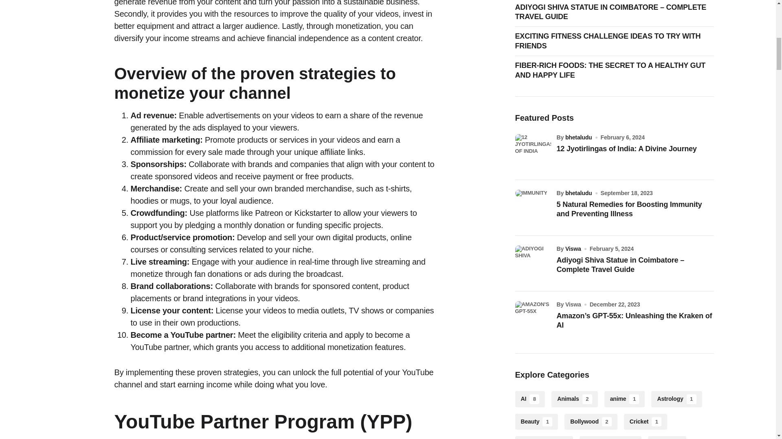  I want to click on Adiyogi Shiva, so click(532, 252).